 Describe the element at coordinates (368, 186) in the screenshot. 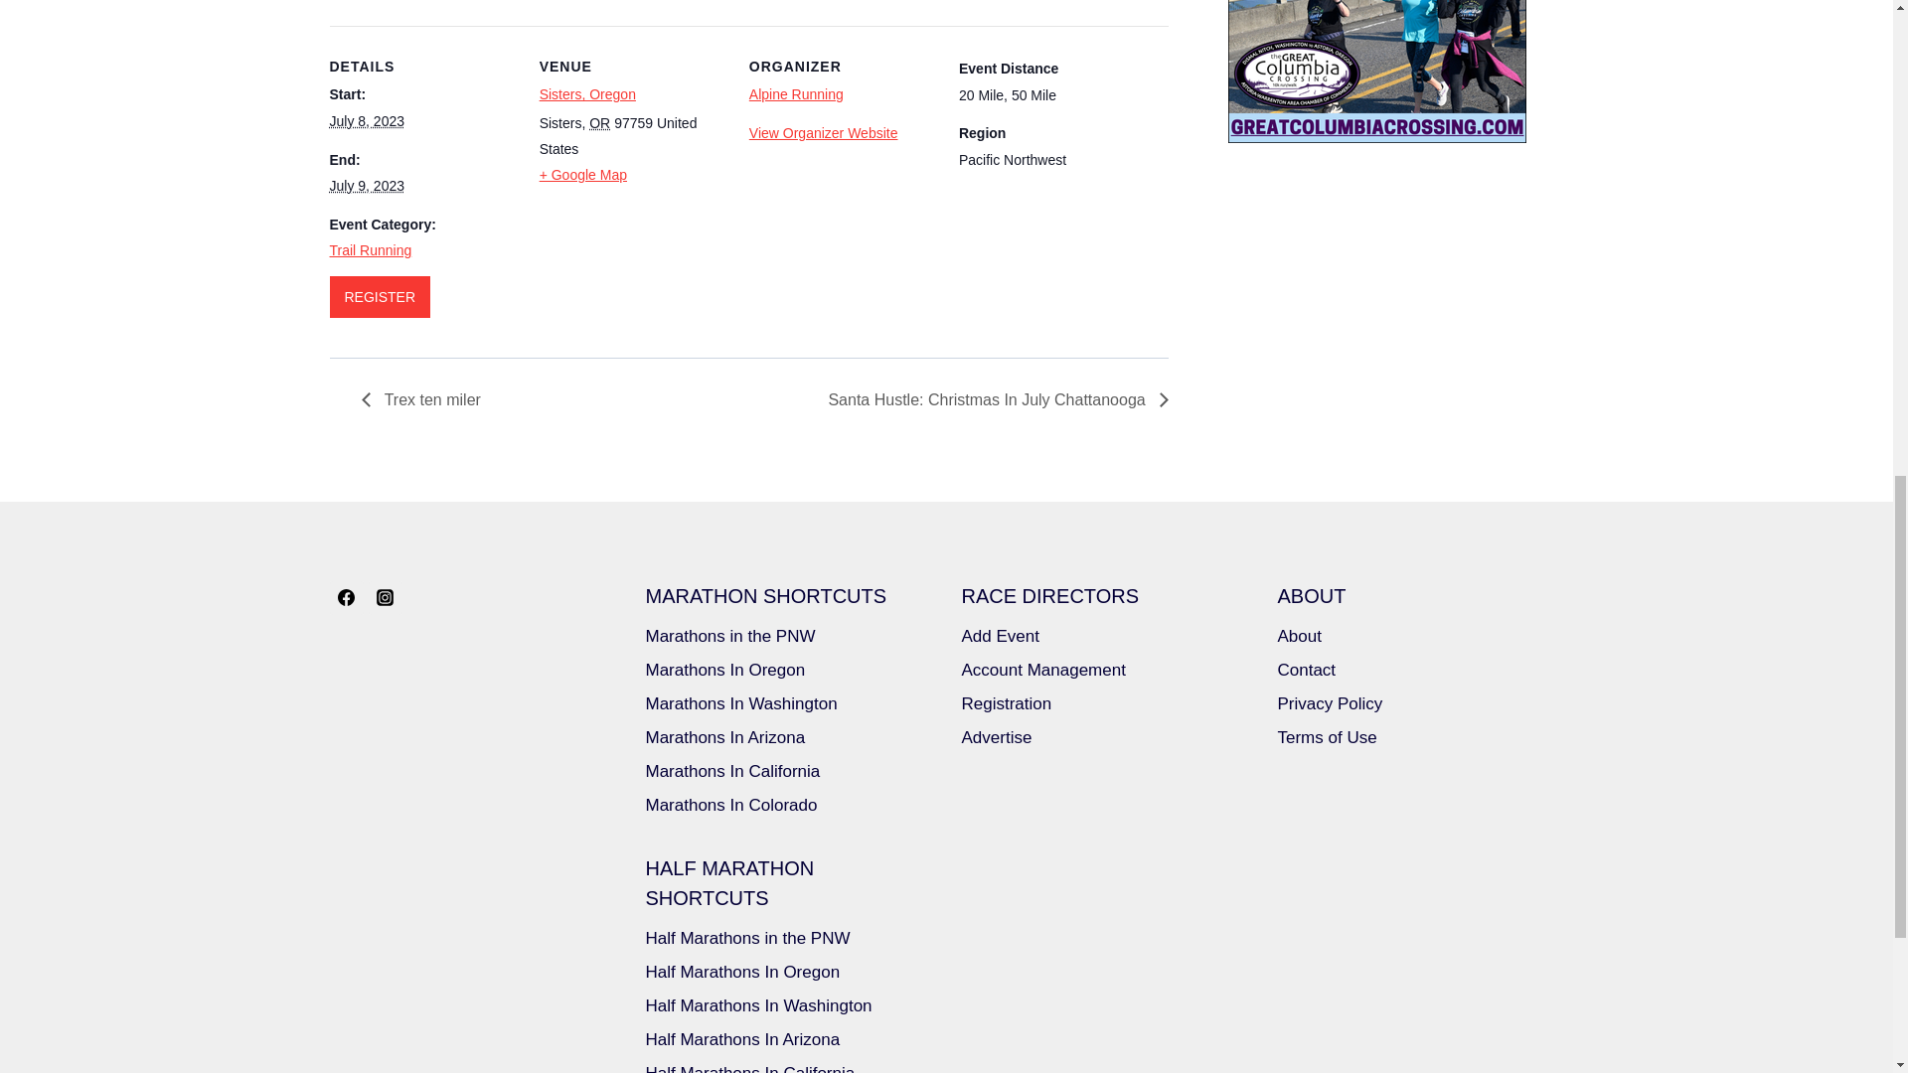

I see `2023-07-09` at that location.